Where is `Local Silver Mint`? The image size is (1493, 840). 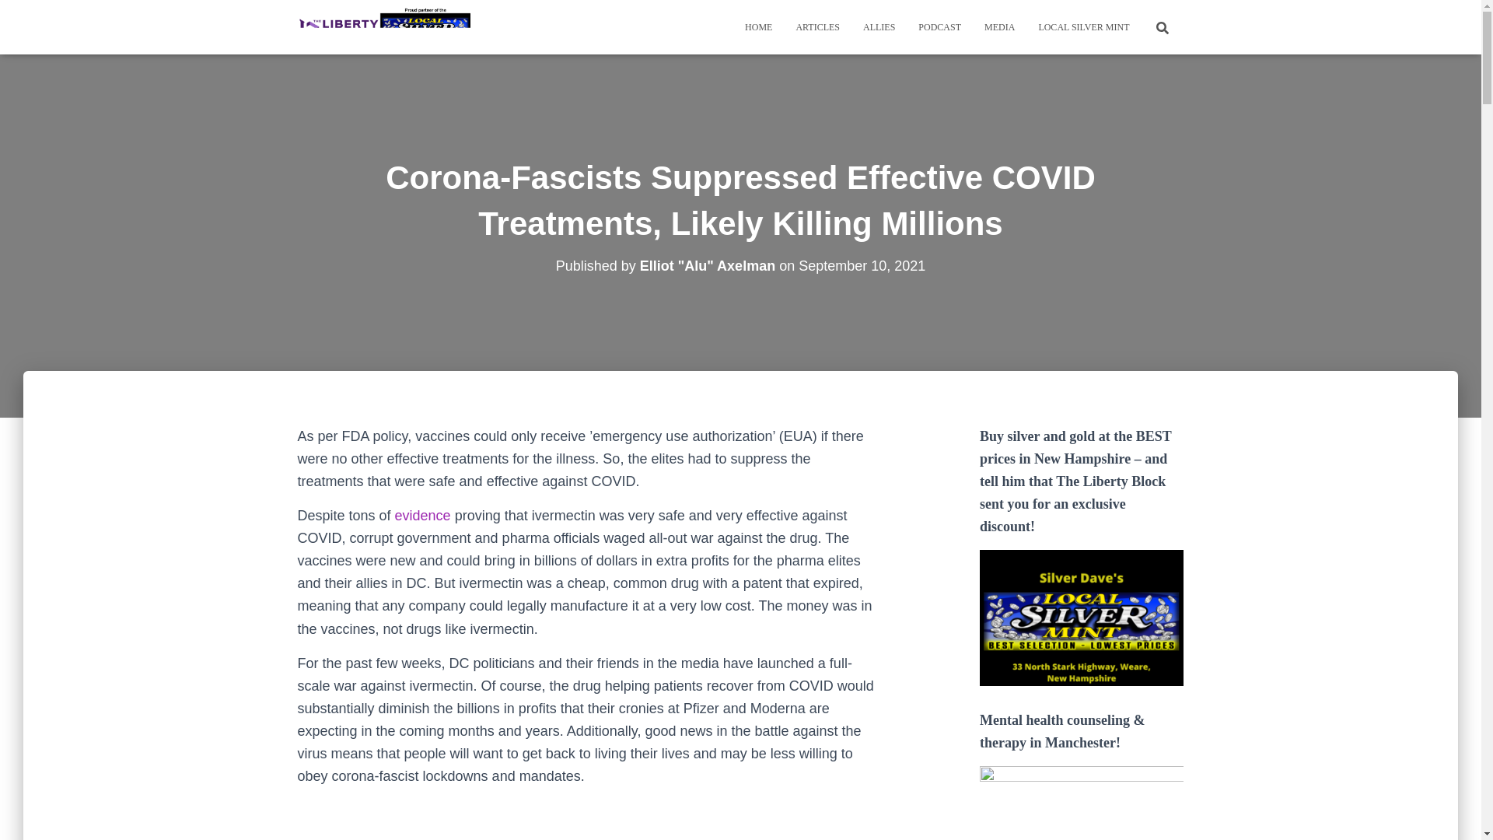 Local Silver Mint is located at coordinates (1083, 26).